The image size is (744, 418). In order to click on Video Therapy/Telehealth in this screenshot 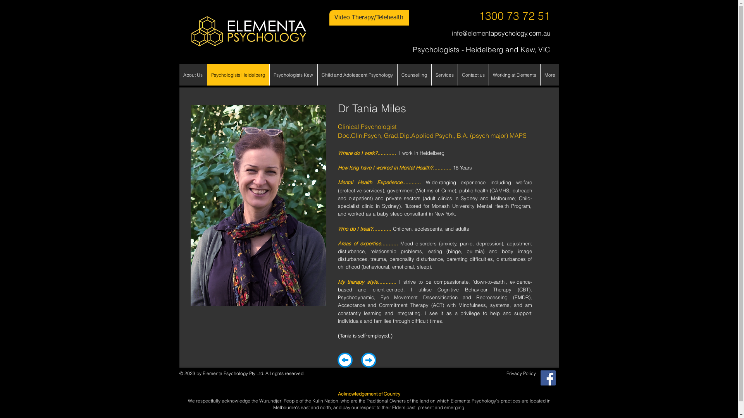, I will do `click(369, 18)`.